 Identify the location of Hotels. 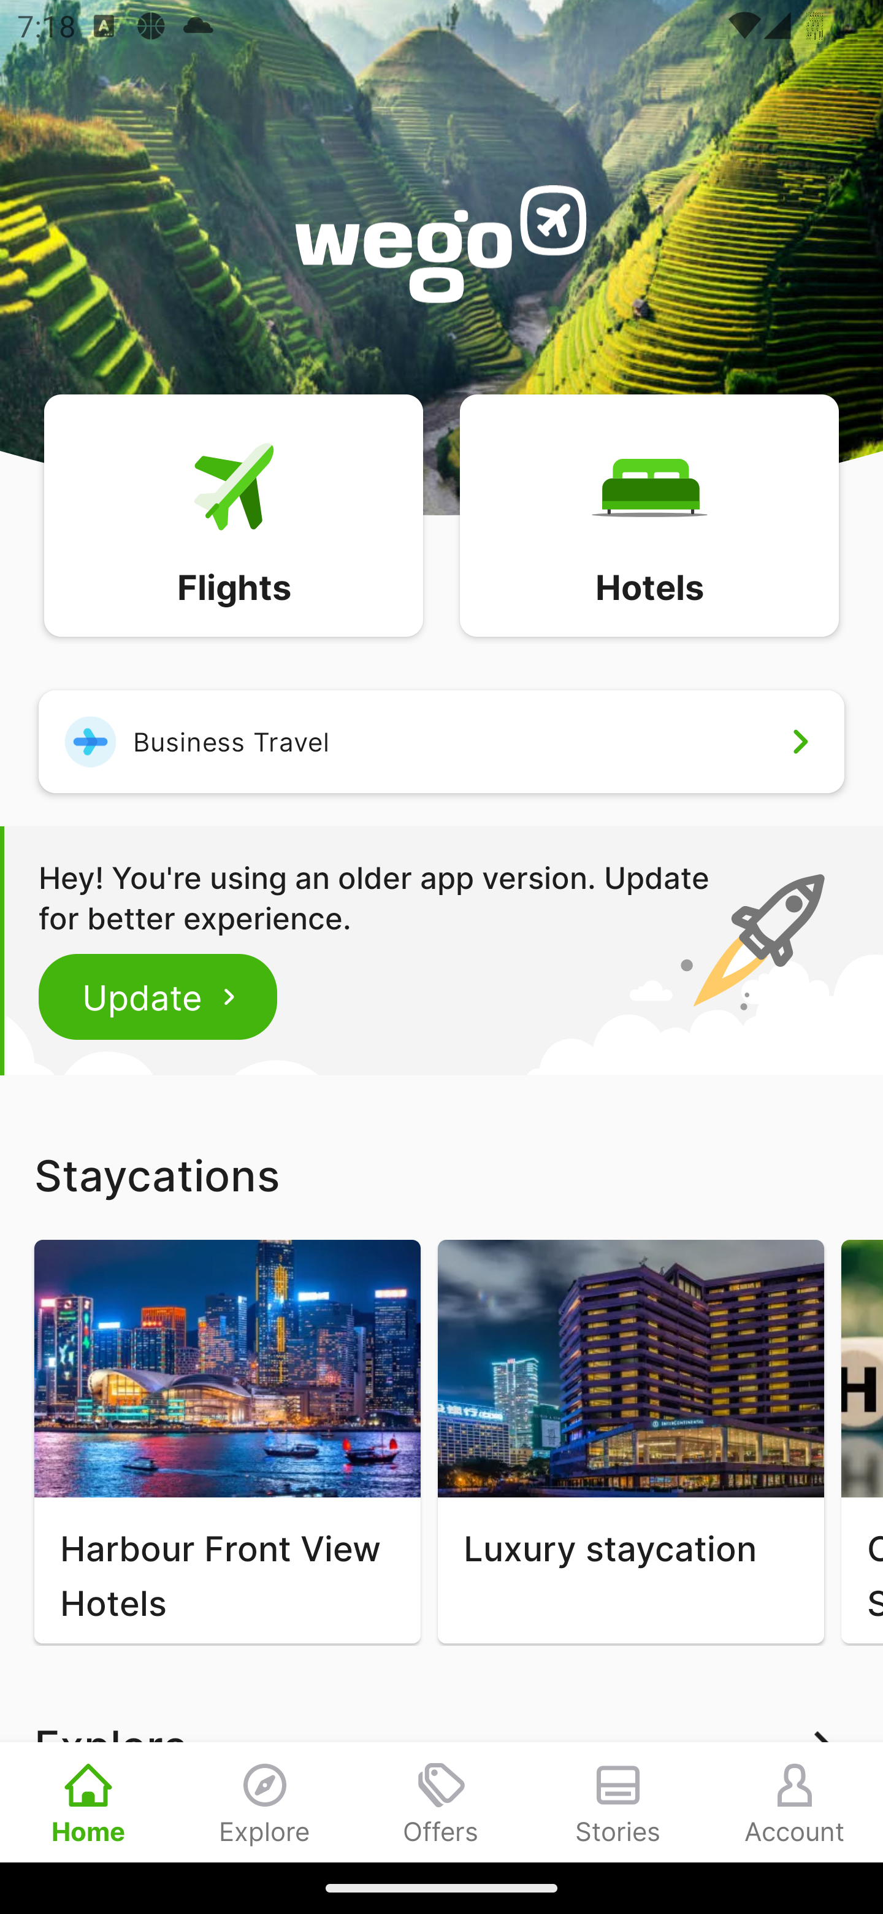
(649, 514).